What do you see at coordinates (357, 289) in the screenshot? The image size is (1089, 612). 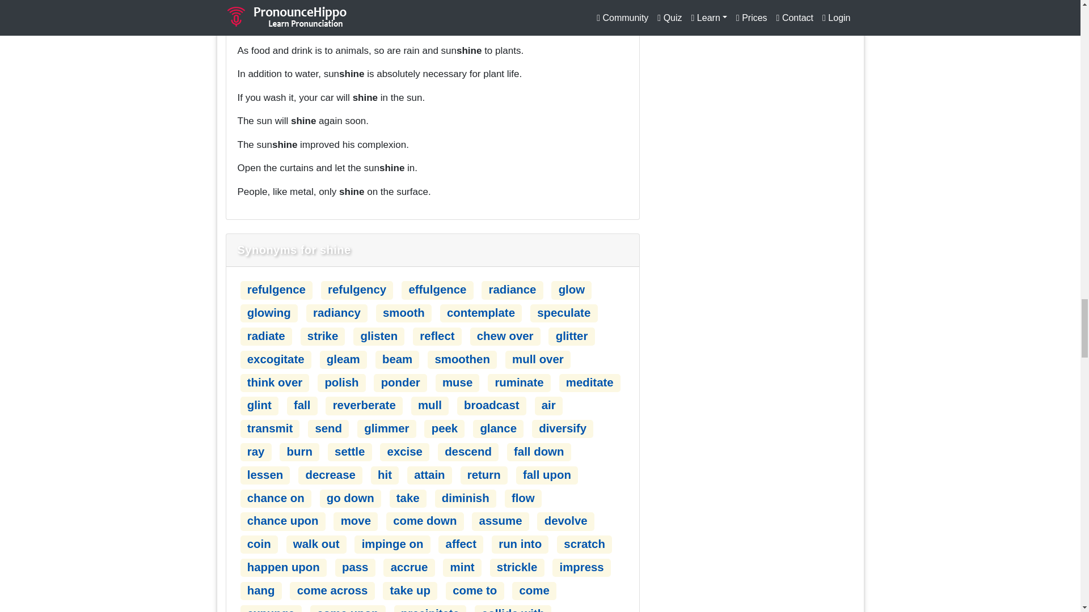 I see `How To Pronounce refulgency` at bounding box center [357, 289].